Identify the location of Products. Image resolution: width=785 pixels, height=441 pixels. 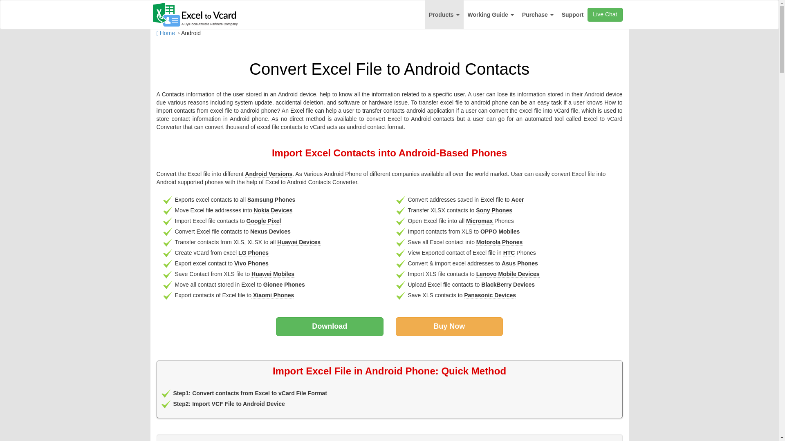
(444, 15).